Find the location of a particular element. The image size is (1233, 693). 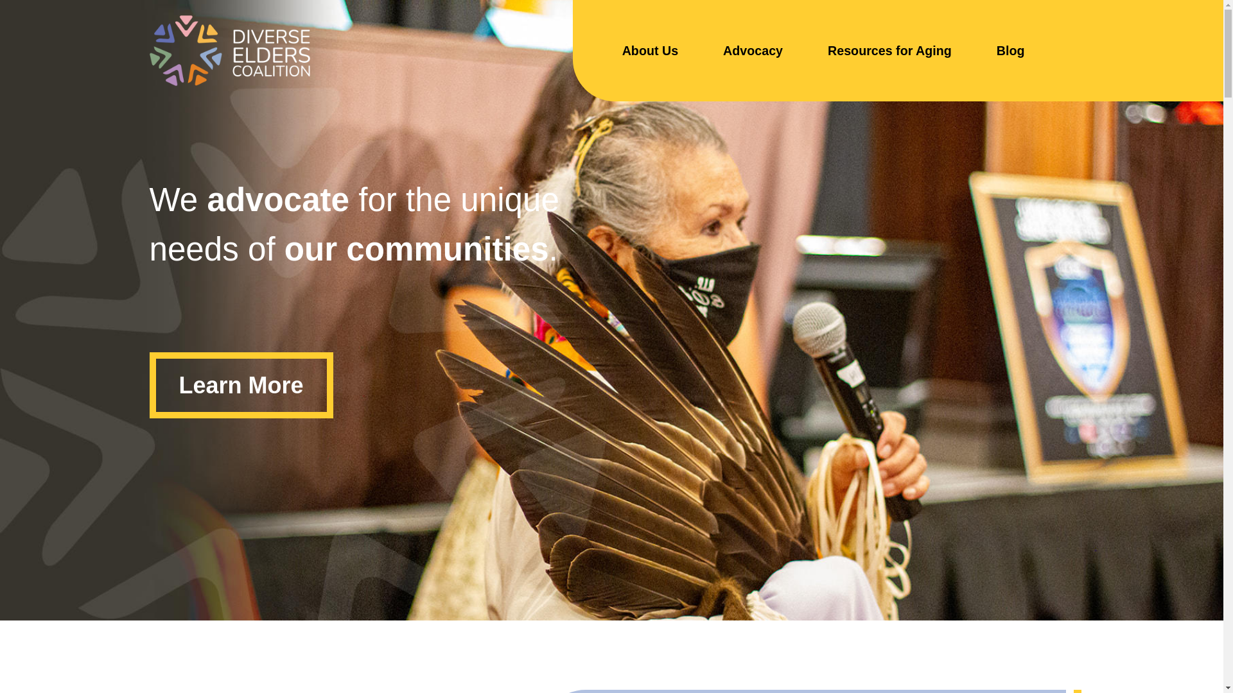

Blog is located at coordinates (1010, 51).